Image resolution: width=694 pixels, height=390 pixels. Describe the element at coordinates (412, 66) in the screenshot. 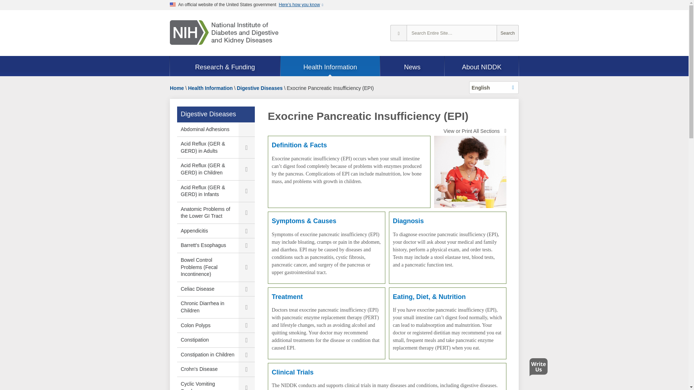

I see `News` at that location.